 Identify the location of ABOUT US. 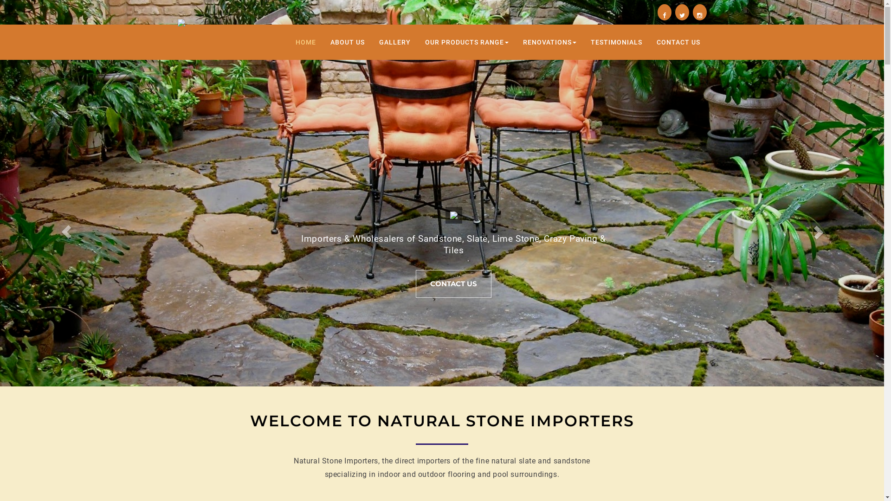
(348, 42).